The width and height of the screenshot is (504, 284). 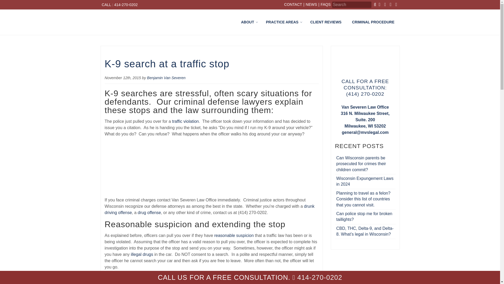 I want to click on reasonable suspicion, so click(x=234, y=235).